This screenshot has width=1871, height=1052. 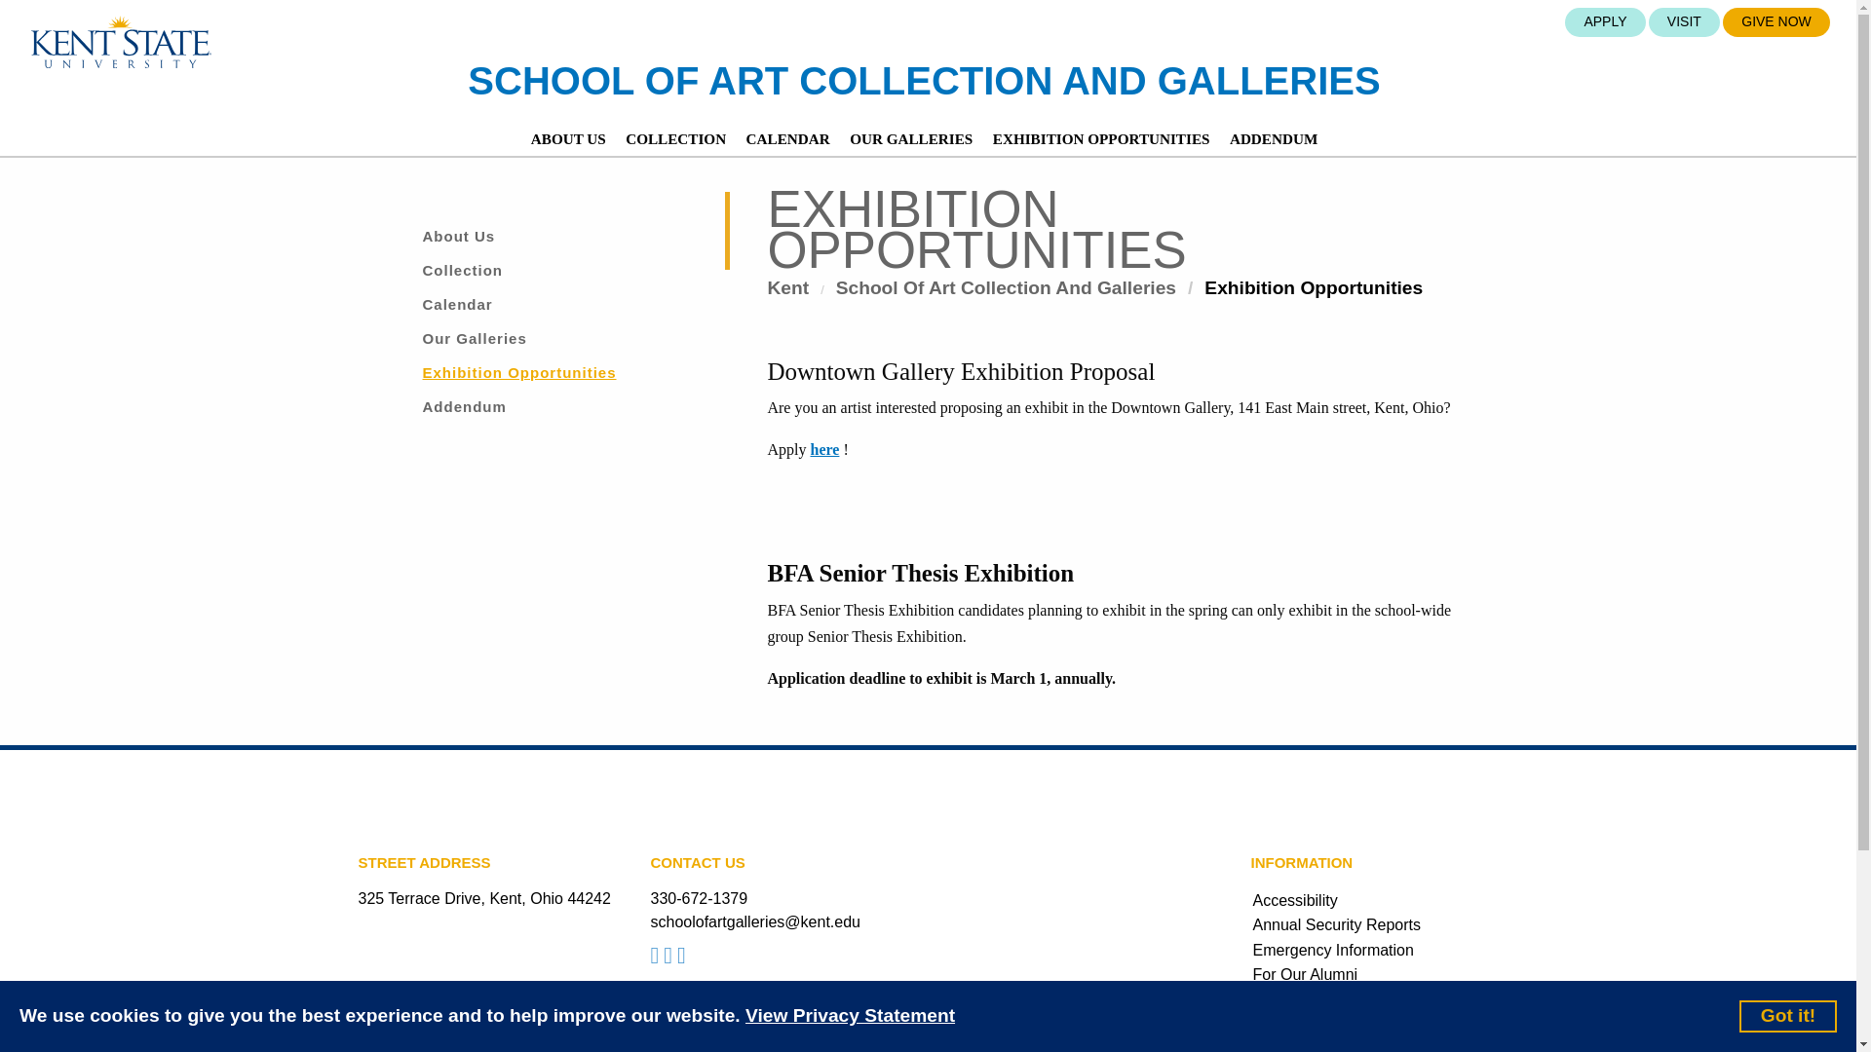 What do you see at coordinates (1788, 1015) in the screenshot?
I see `Got it!` at bounding box center [1788, 1015].